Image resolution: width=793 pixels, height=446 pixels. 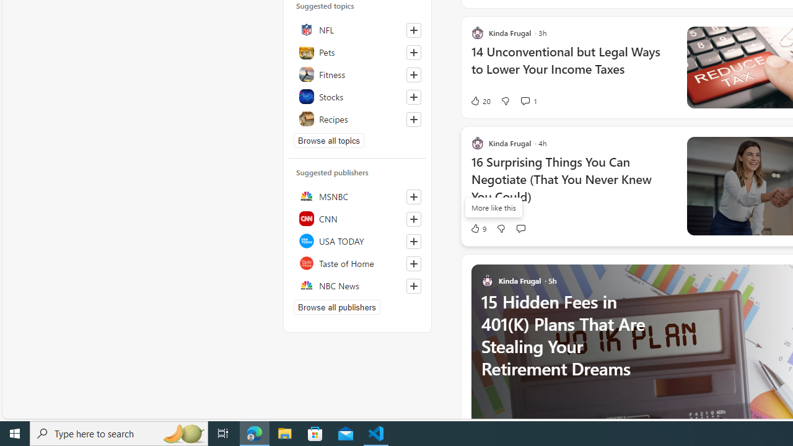 What do you see at coordinates (357, 118) in the screenshot?
I see `Recipes` at bounding box center [357, 118].